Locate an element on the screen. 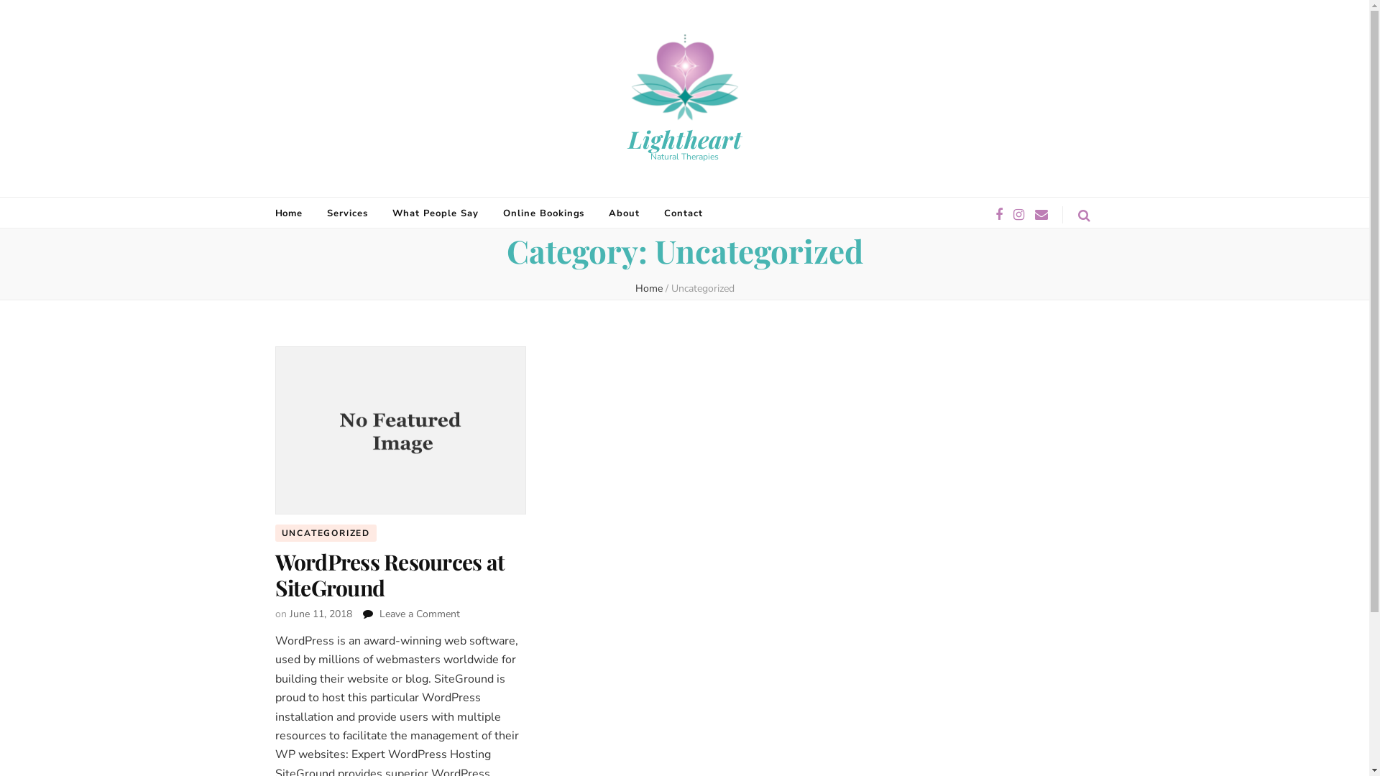  UNCATEGORIZED is located at coordinates (325, 533).